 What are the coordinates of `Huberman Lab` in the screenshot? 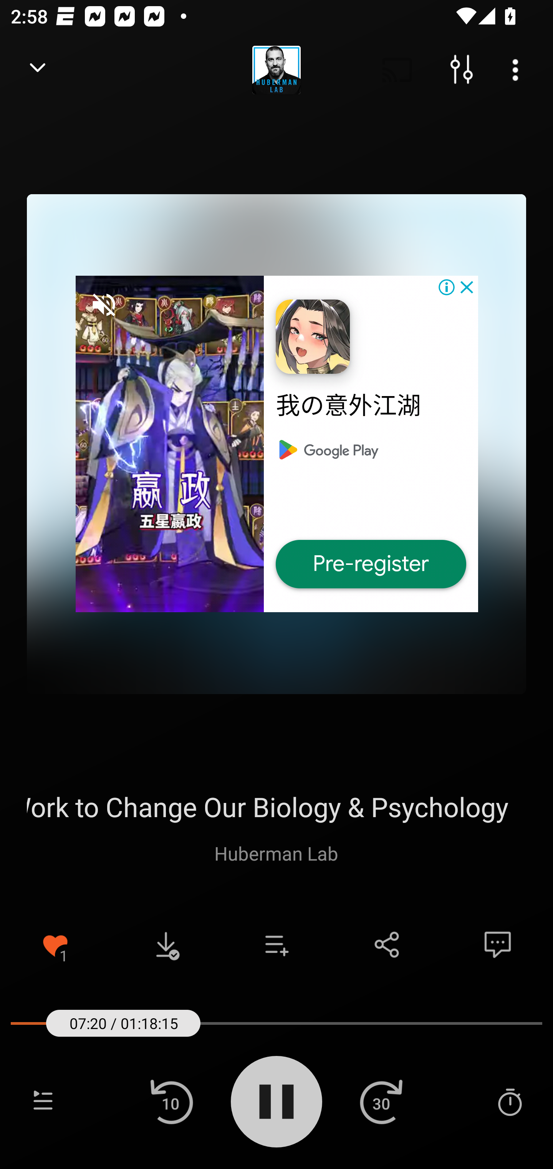 It's located at (276, 853).